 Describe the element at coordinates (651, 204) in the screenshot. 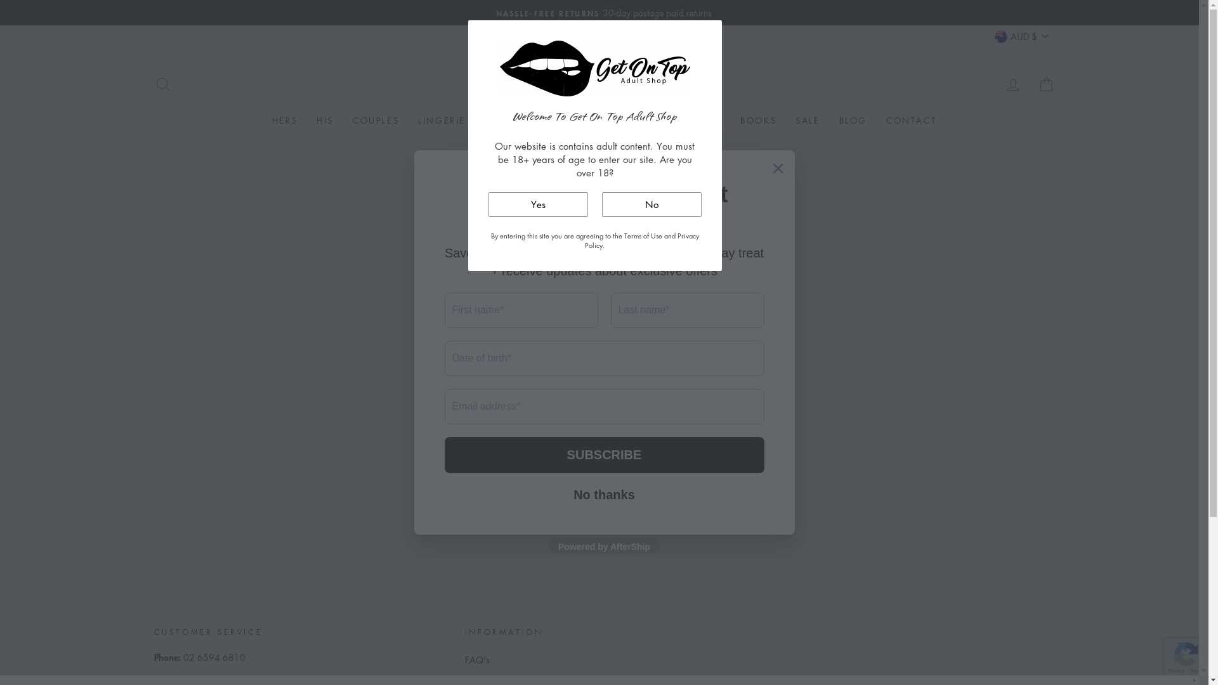

I see `No` at that location.